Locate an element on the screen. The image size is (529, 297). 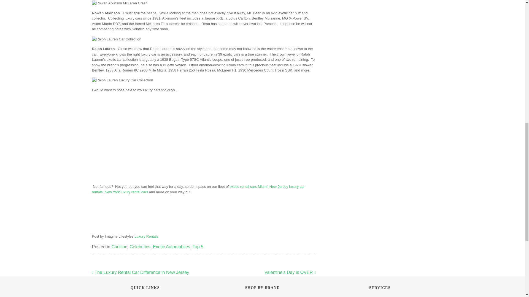
New York luxury rental cars is located at coordinates (126, 192).